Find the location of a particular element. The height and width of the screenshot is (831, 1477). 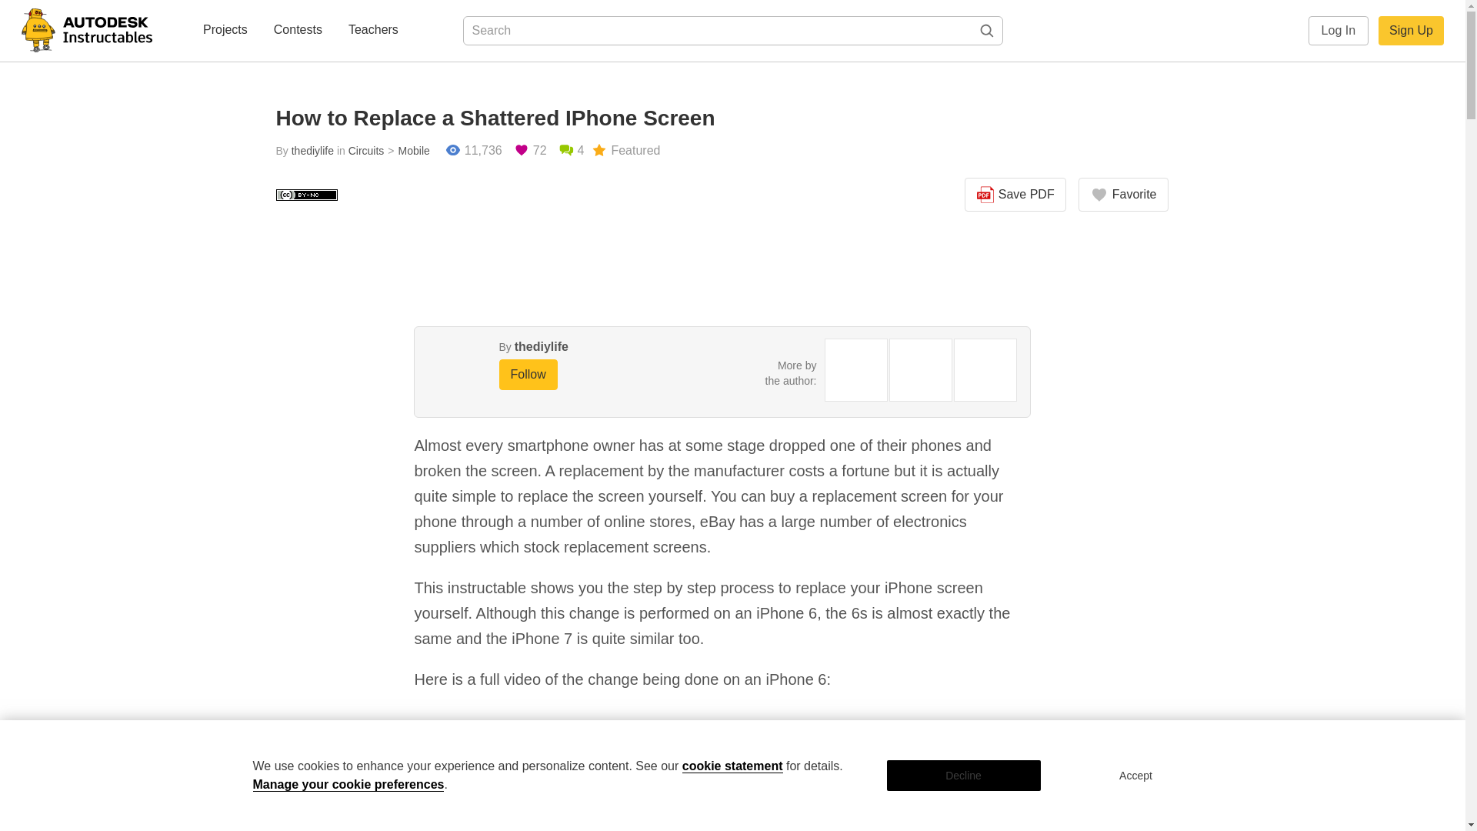

Teachers is located at coordinates (374, 31).